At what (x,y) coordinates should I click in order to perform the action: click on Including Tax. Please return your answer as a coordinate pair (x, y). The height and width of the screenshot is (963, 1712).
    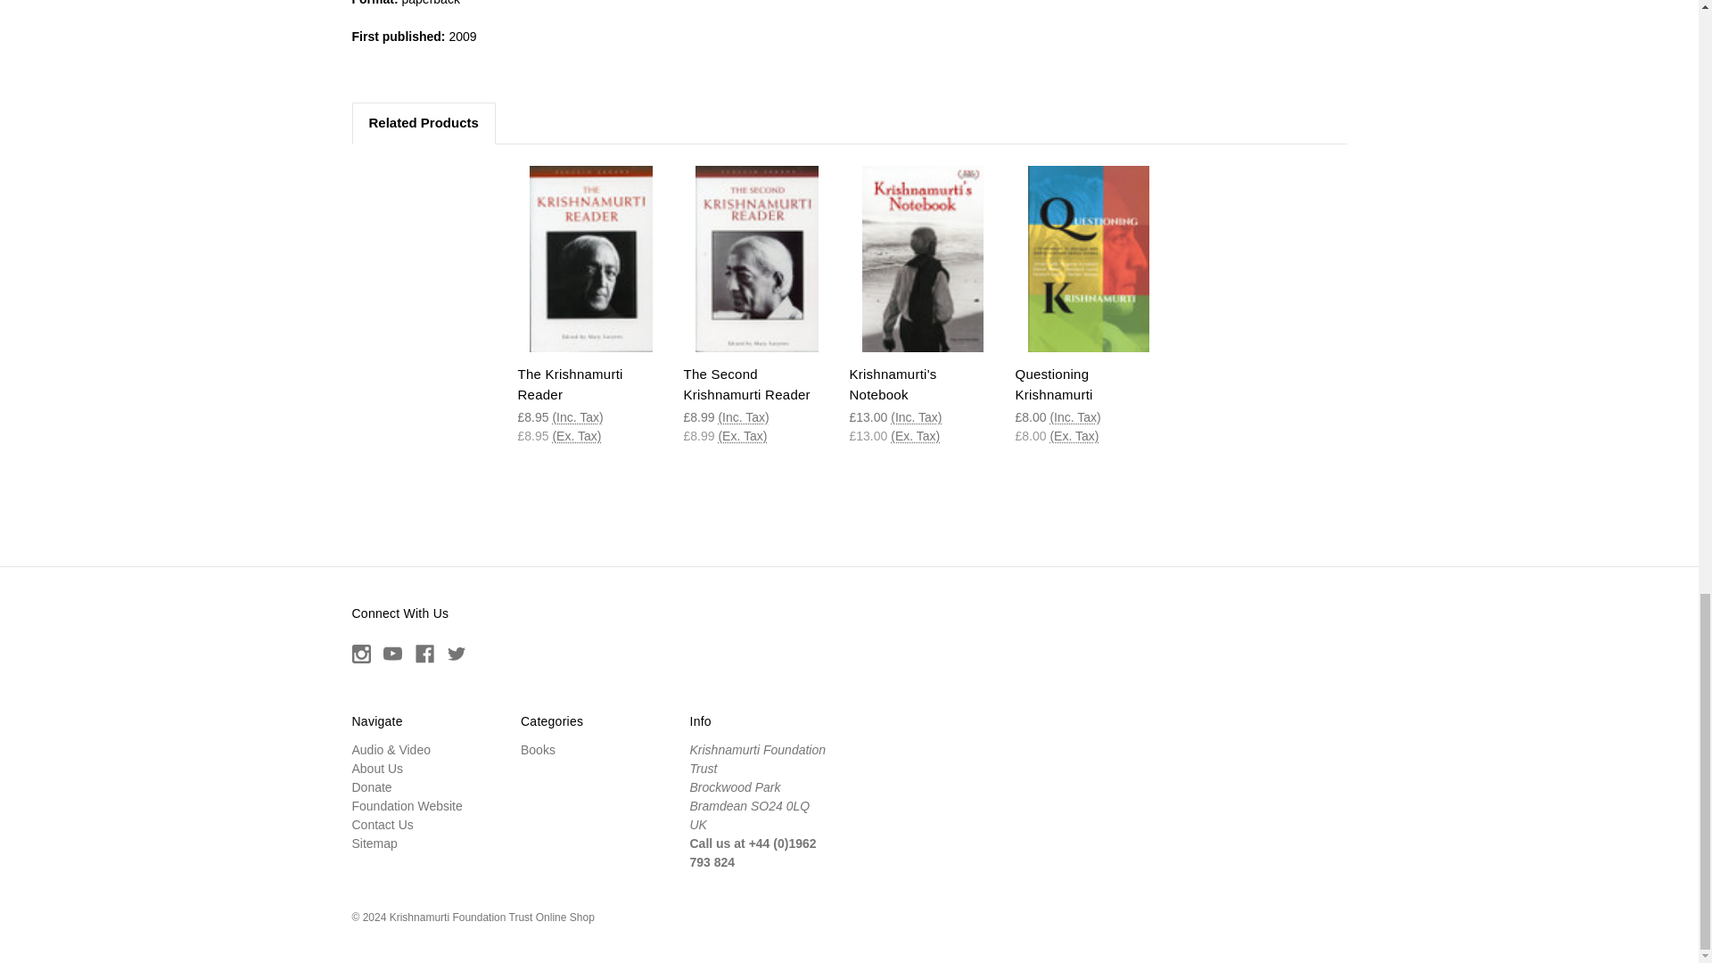
    Looking at the image, I should click on (576, 417).